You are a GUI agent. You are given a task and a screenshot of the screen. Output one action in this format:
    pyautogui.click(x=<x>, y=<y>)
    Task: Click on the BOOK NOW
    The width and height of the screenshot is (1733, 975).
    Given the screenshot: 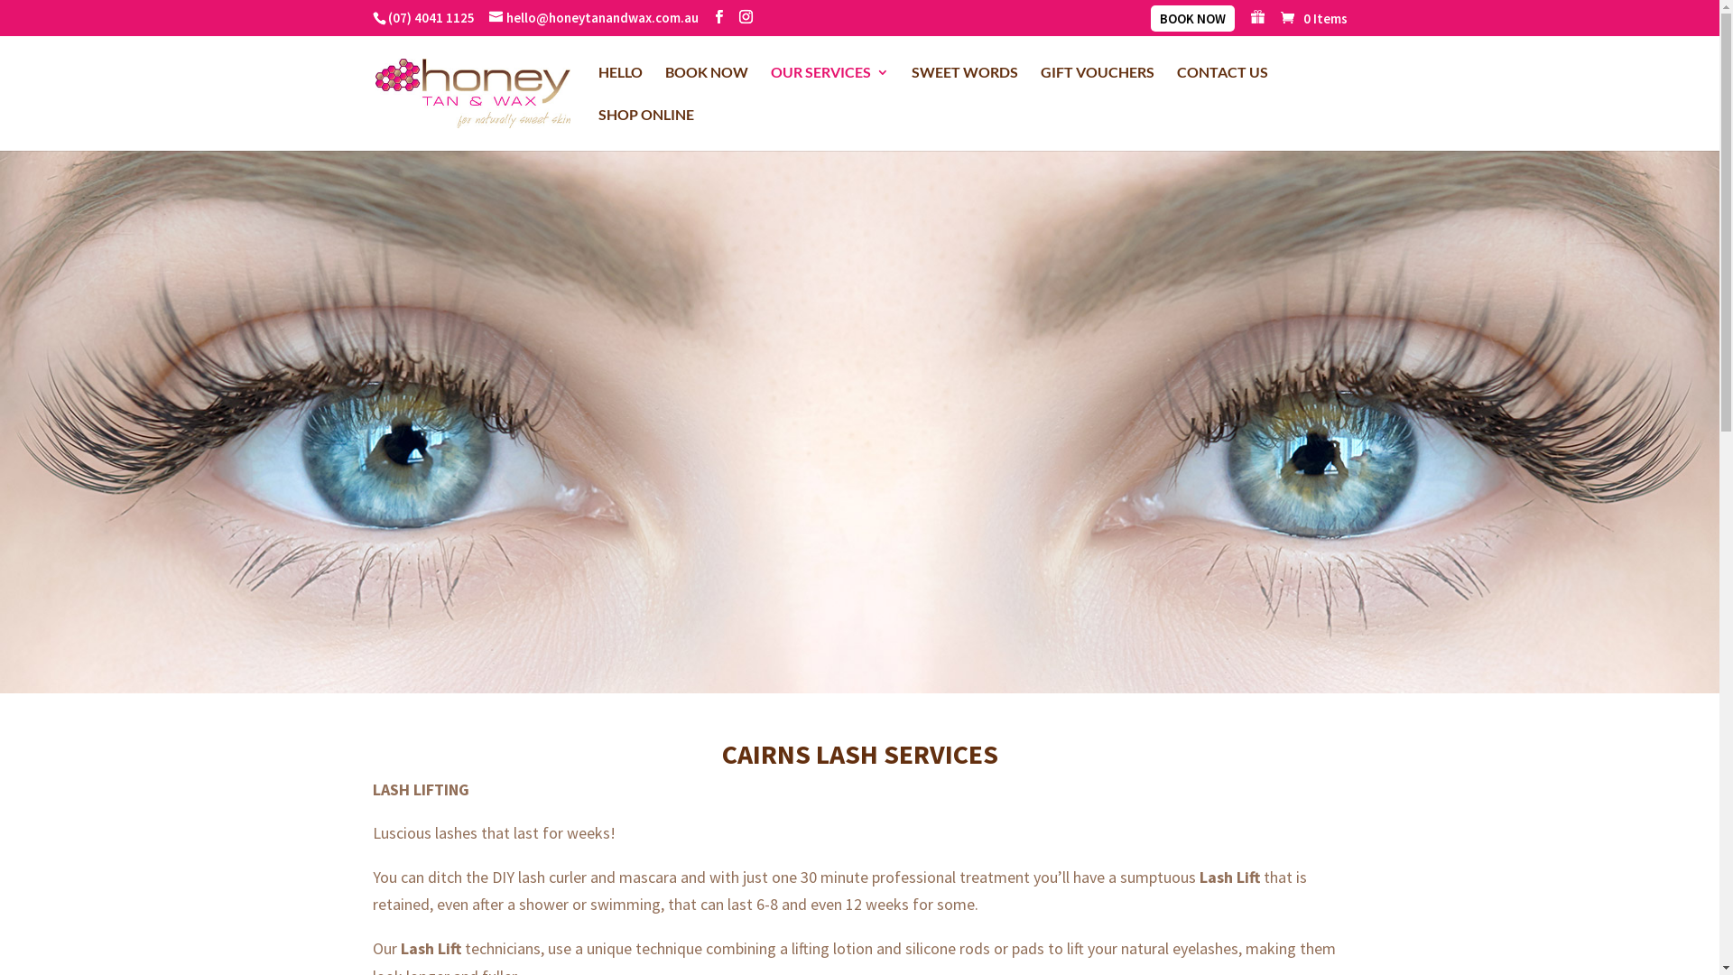 What is the action you would take?
    pyautogui.click(x=706, y=87)
    